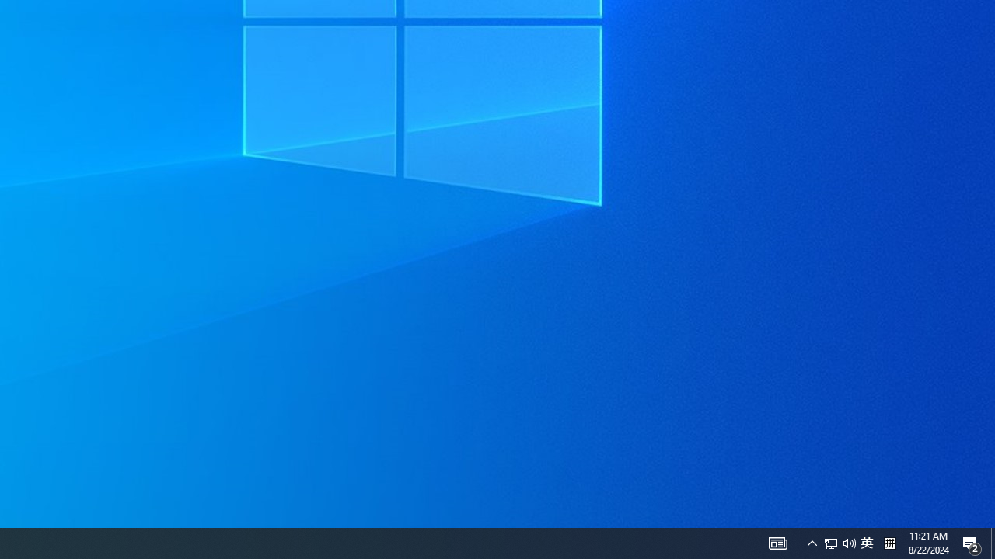  I want to click on Notification Chevron, so click(867, 543).